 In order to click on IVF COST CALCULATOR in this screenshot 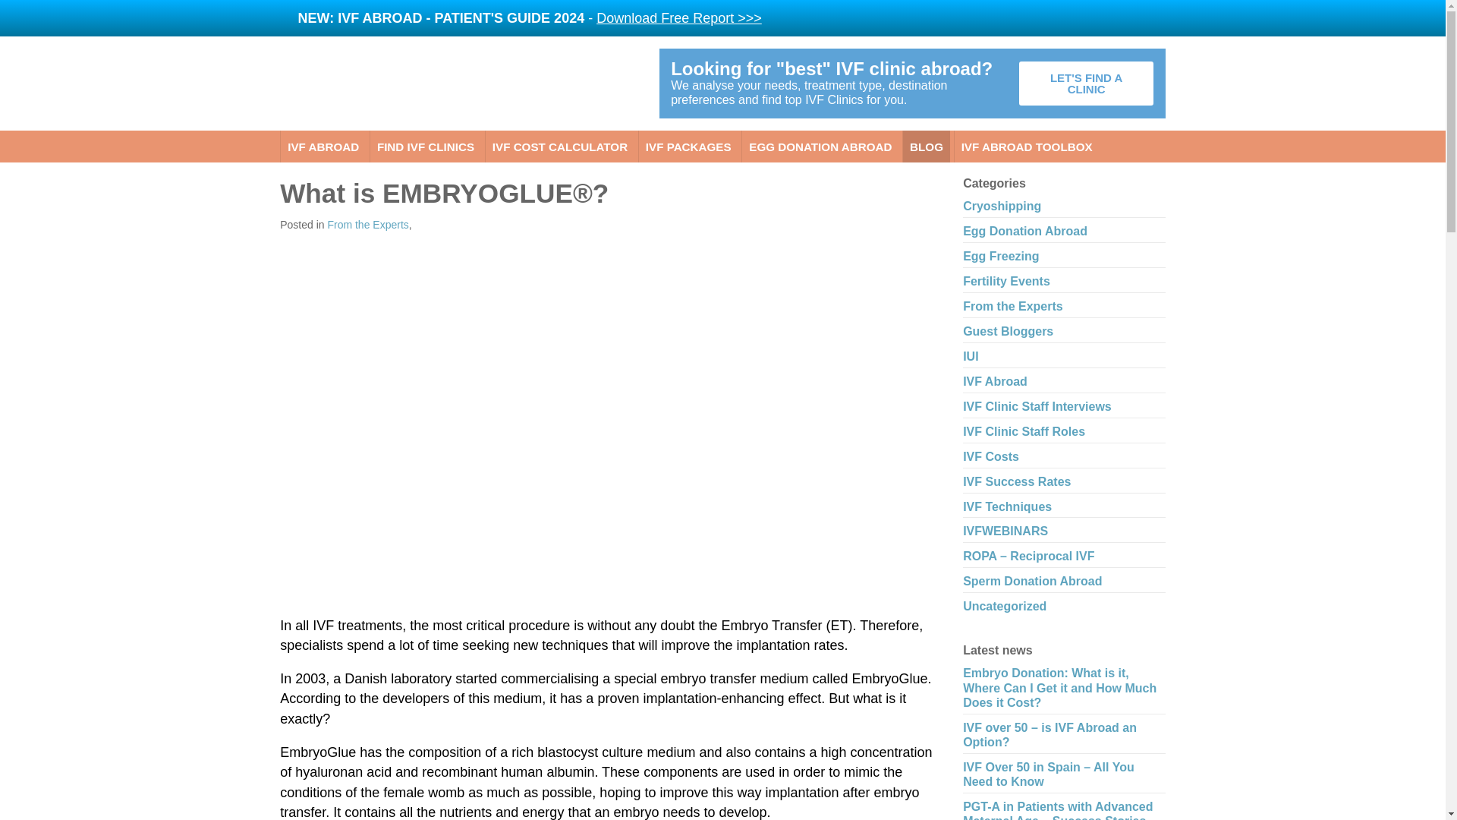, I will do `click(560, 146)`.